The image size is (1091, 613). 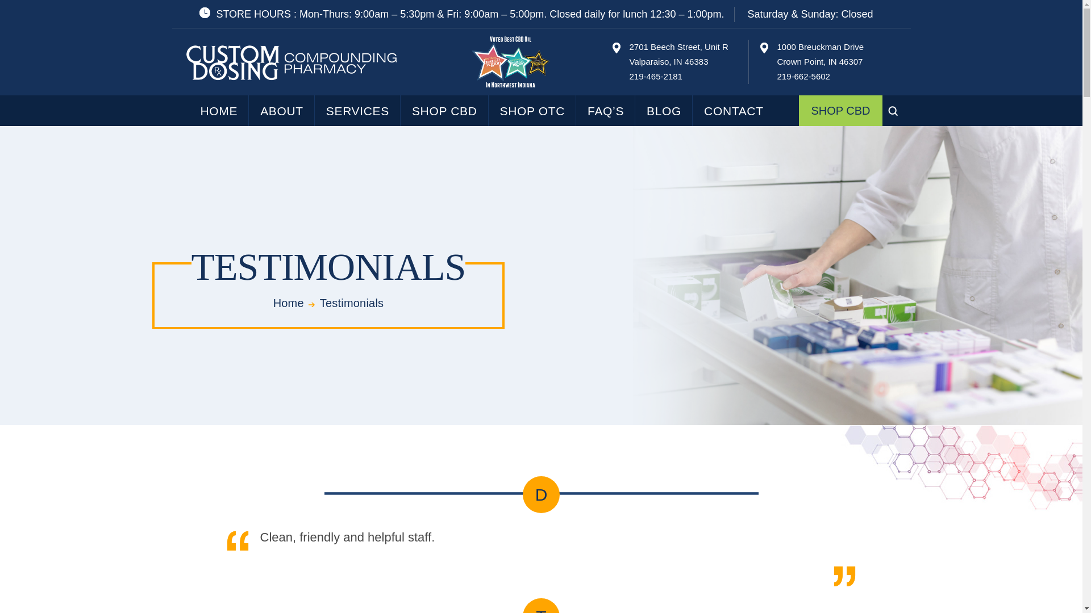 What do you see at coordinates (357, 111) in the screenshot?
I see `ABOUT` at bounding box center [357, 111].